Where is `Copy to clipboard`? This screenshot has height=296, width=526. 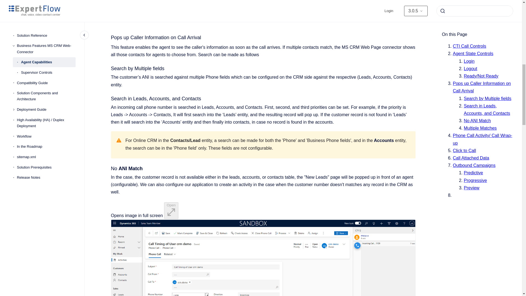
Copy to clipboard is located at coordinates (108, 68).